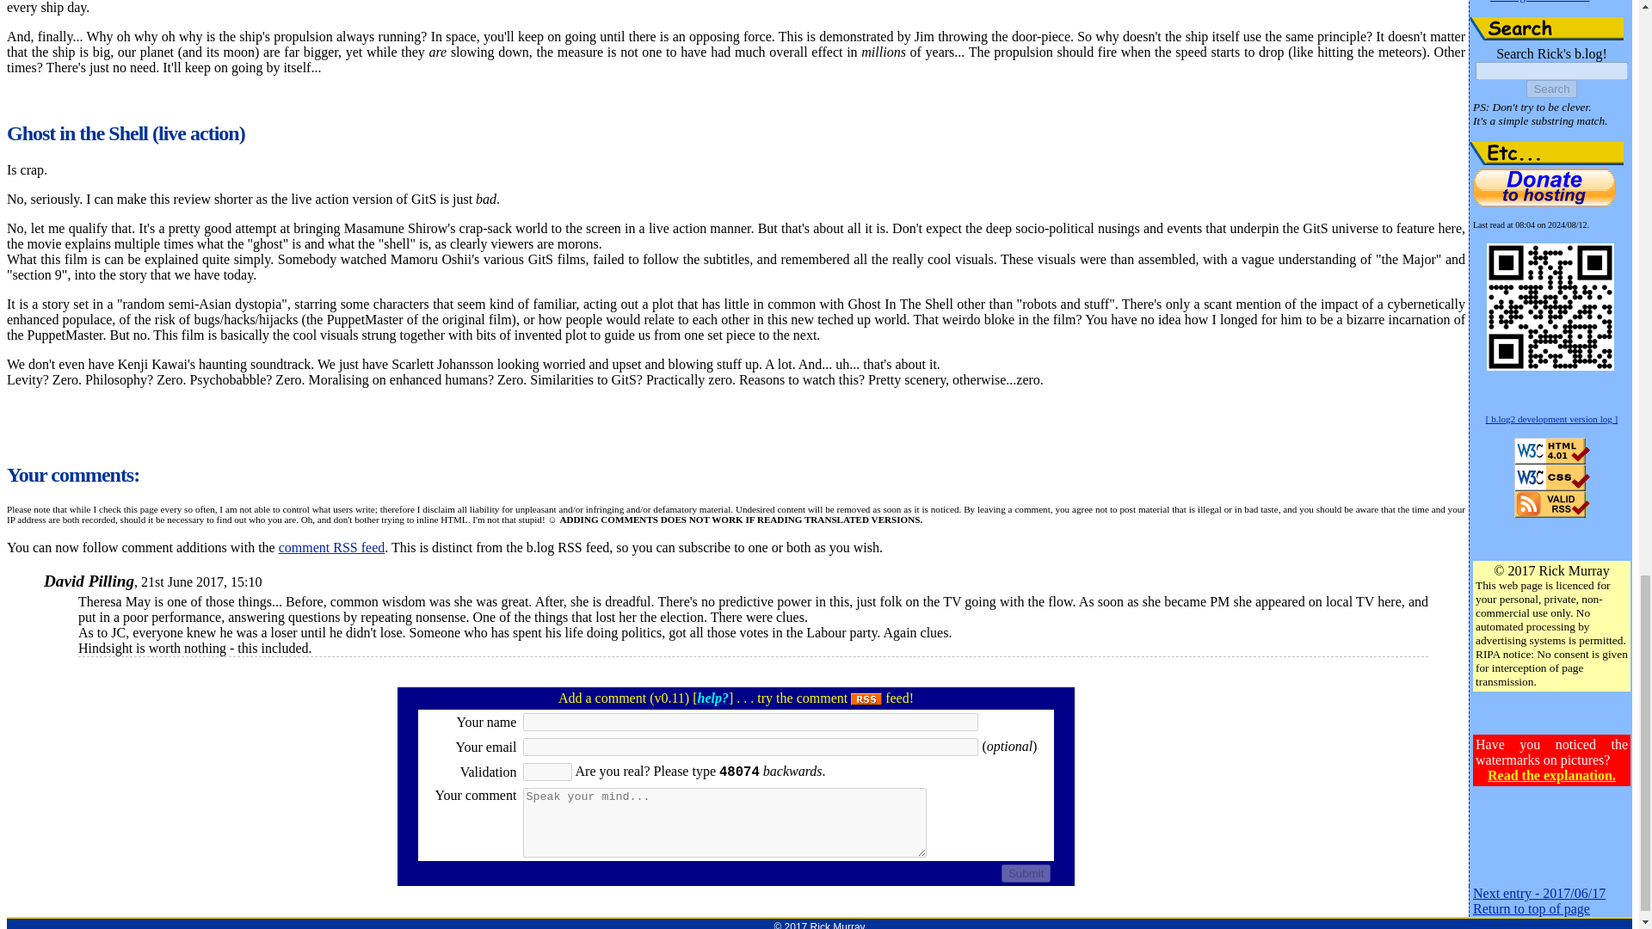 The width and height of the screenshot is (1652, 929). Describe the element at coordinates (1547, 153) in the screenshot. I see `Etc...` at that location.